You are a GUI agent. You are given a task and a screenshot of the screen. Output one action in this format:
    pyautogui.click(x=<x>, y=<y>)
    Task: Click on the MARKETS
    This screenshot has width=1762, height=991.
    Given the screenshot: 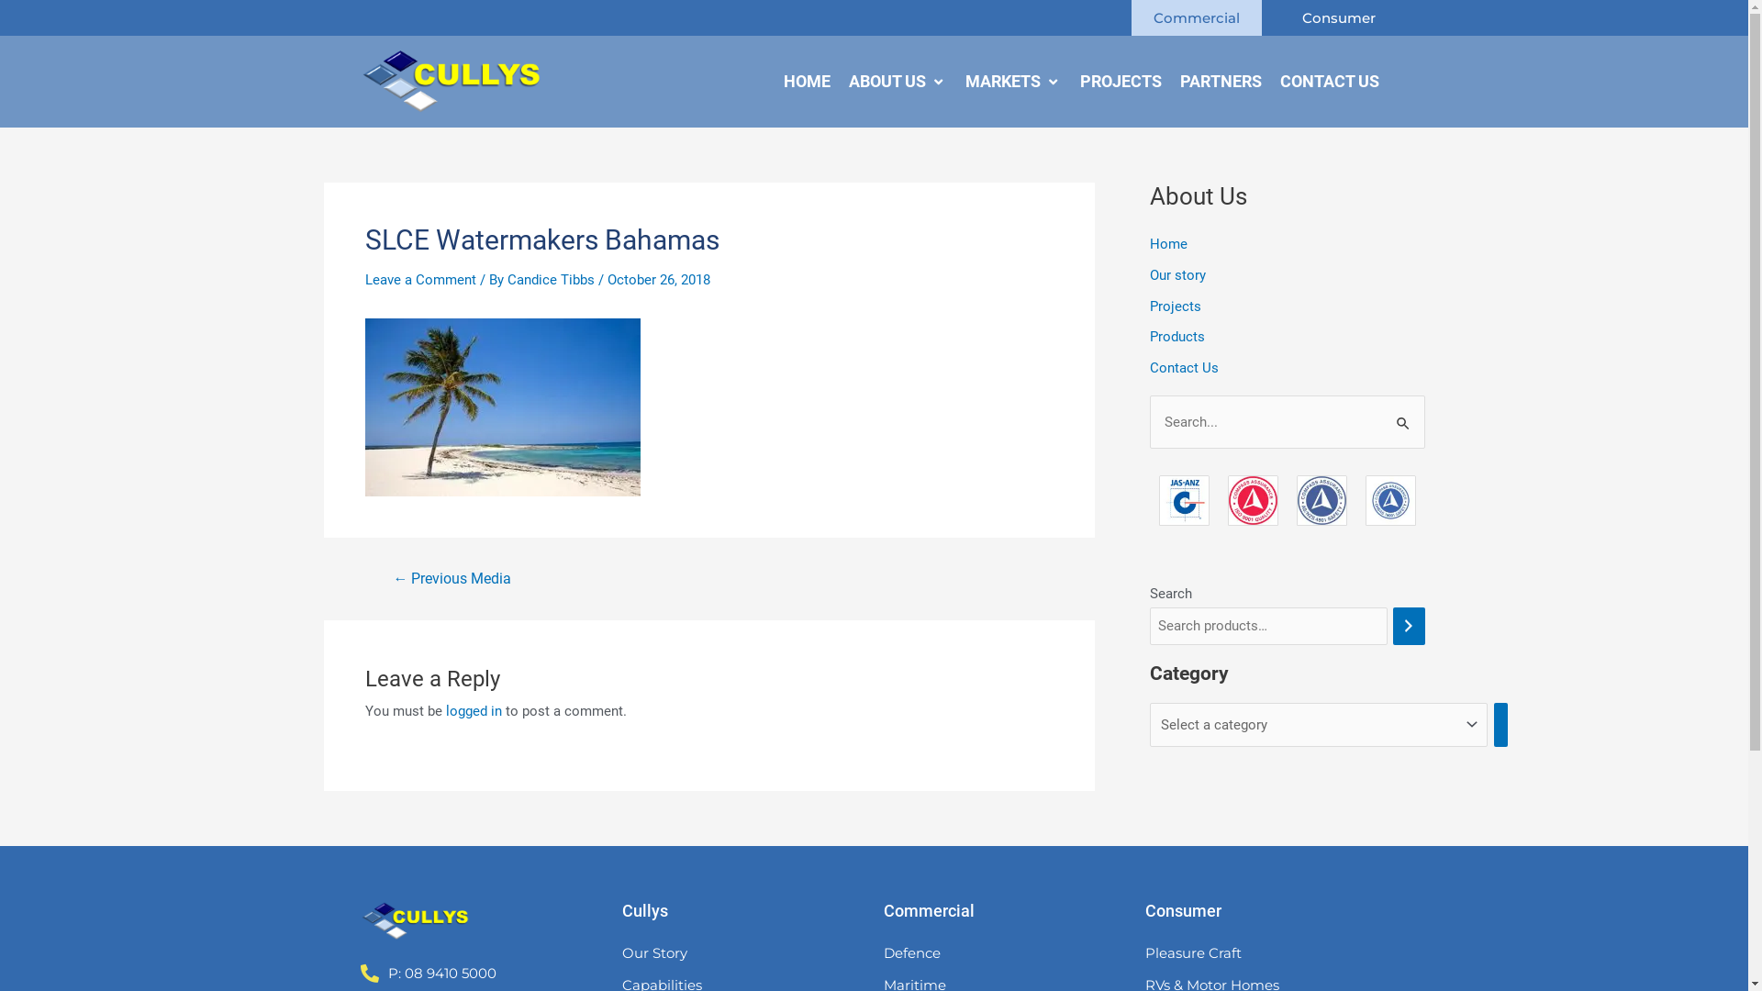 What is the action you would take?
    pyautogui.click(x=1003, y=82)
    